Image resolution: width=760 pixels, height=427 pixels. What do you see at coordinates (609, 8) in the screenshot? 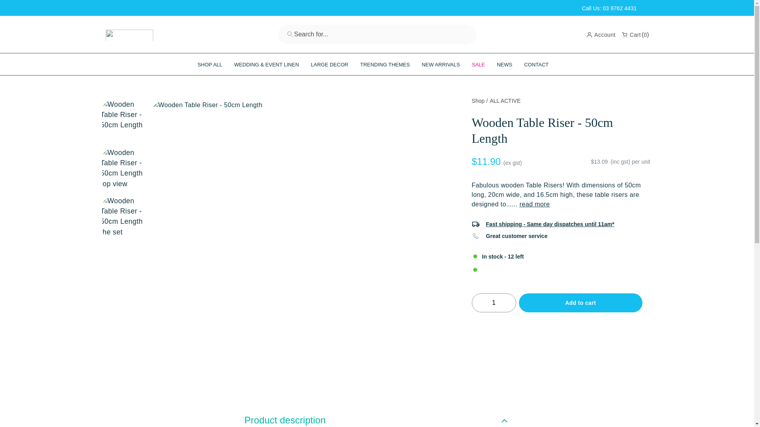
I see `Call Us: 03 9762 4431` at bounding box center [609, 8].